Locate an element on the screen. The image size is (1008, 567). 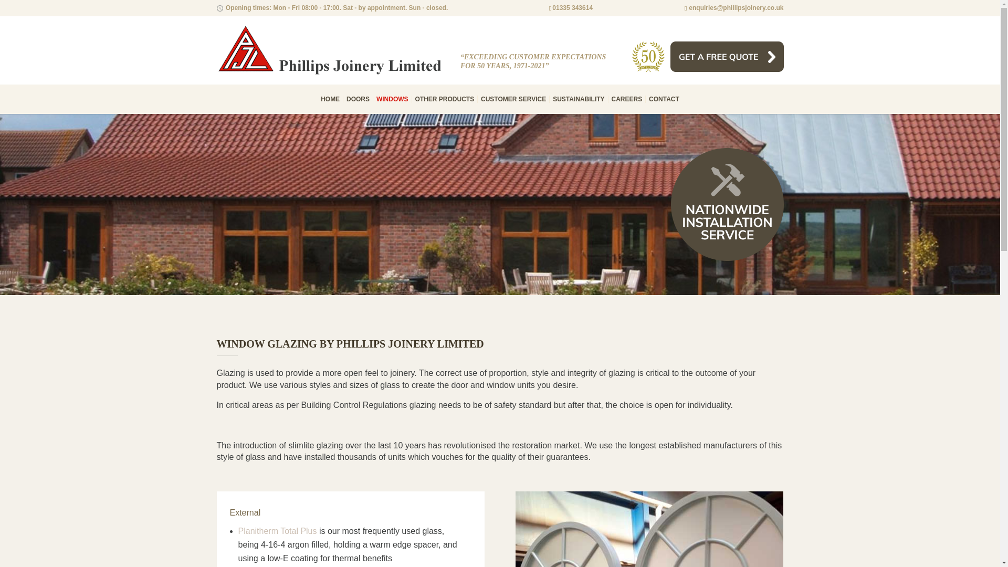
CUSTOMER SERVICE is located at coordinates (513, 99).